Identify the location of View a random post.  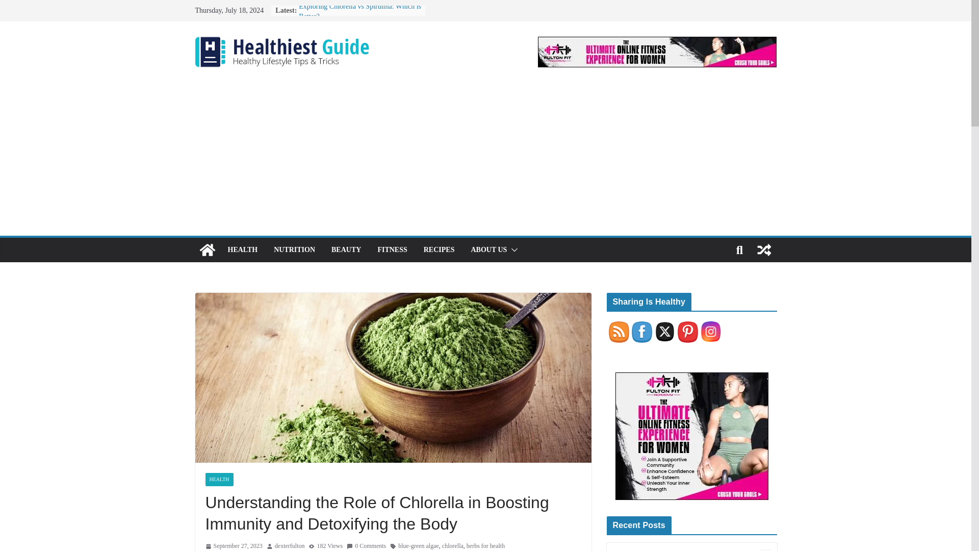
(764, 250).